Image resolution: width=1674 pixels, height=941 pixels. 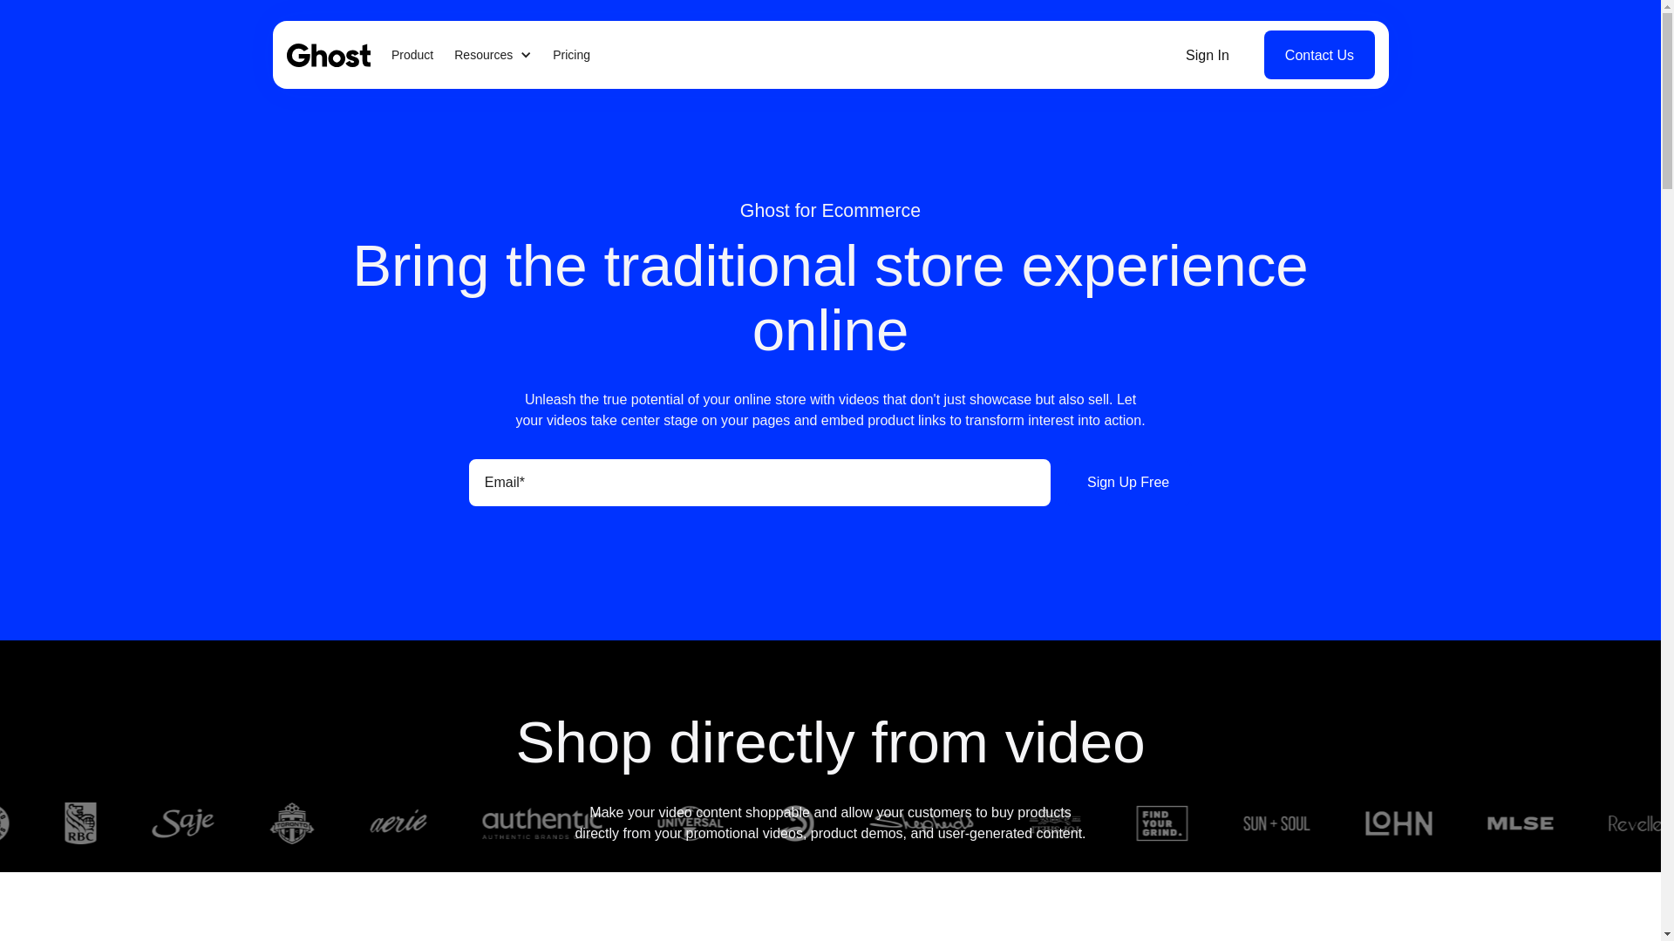 I want to click on Sign In, so click(x=1208, y=54).